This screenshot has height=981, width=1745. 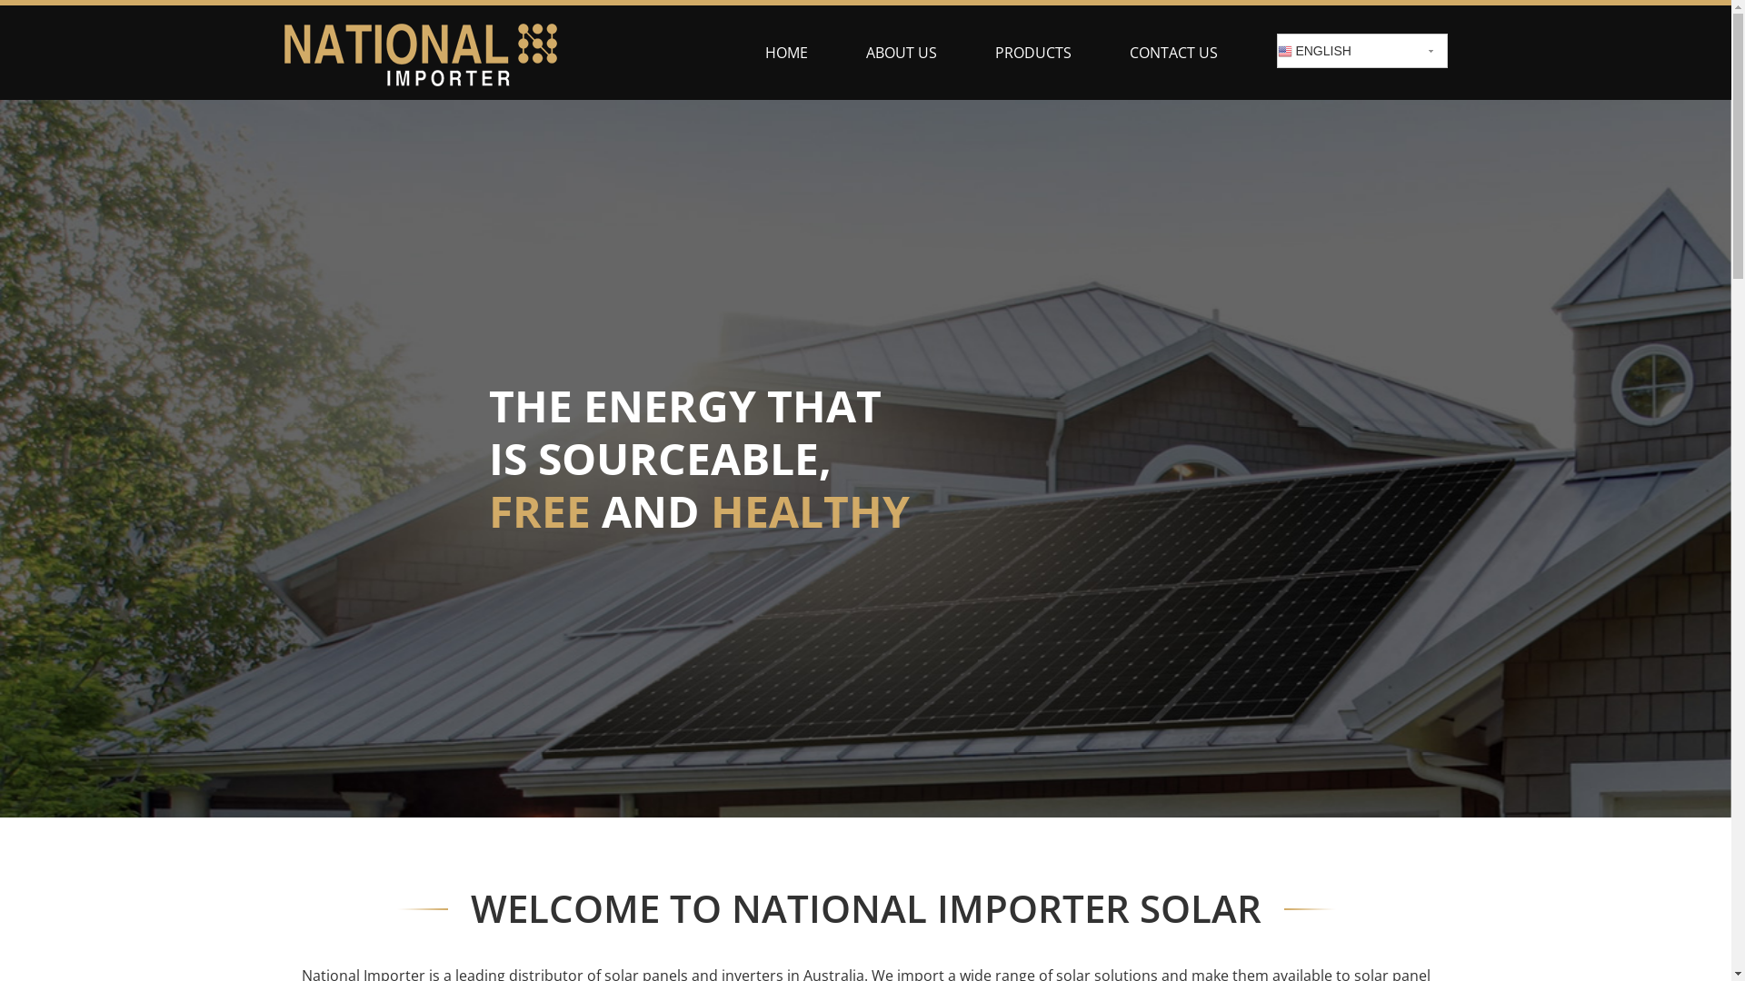 What do you see at coordinates (1032, 52) in the screenshot?
I see `PRODUCTS` at bounding box center [1032, 52].